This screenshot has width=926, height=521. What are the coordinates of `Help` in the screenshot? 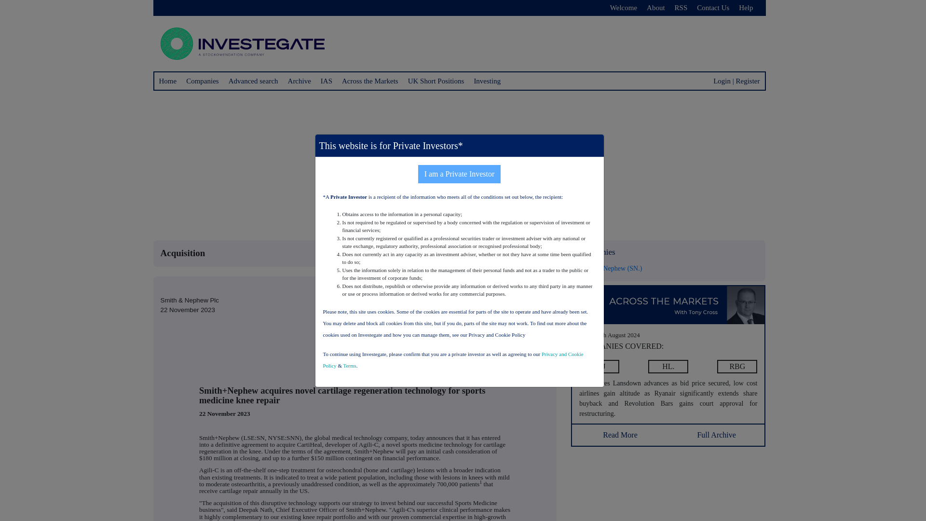 It's located at (746, 8).